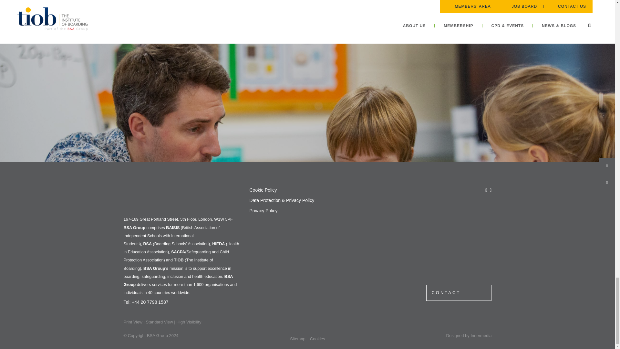 The height and width of the screenshot is (349, 620). Describe the element at coordinates (132, 322) in the screenshot. I see `Switch to Print` at that location.